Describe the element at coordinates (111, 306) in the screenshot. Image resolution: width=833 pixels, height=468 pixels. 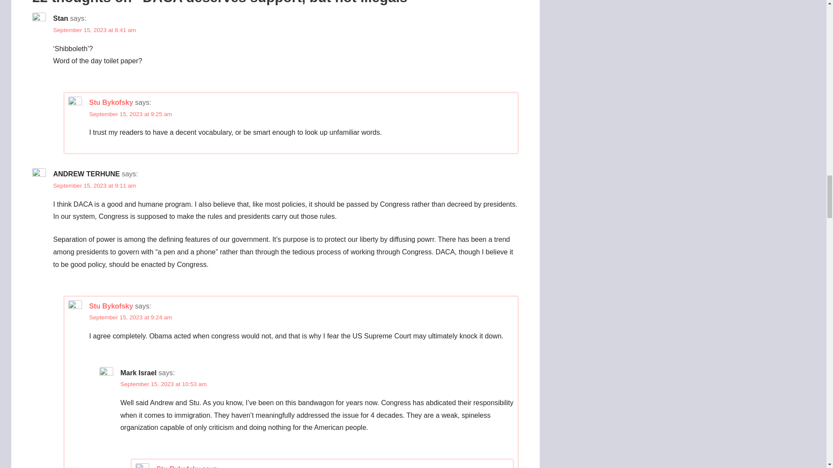
I see `Stu Bykofsky` at that location.